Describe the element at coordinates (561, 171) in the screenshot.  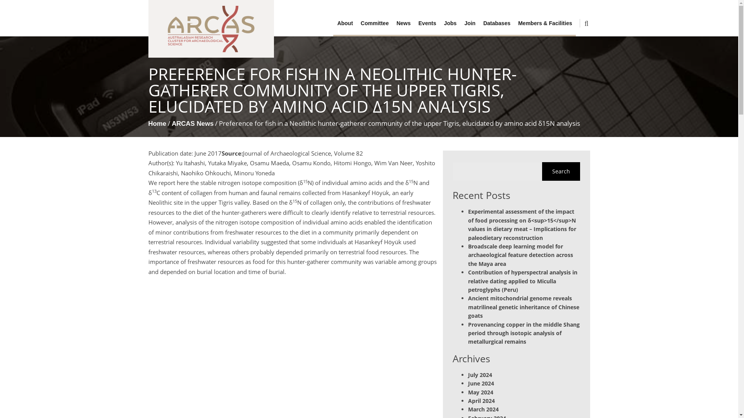
I see `Search` at that location.